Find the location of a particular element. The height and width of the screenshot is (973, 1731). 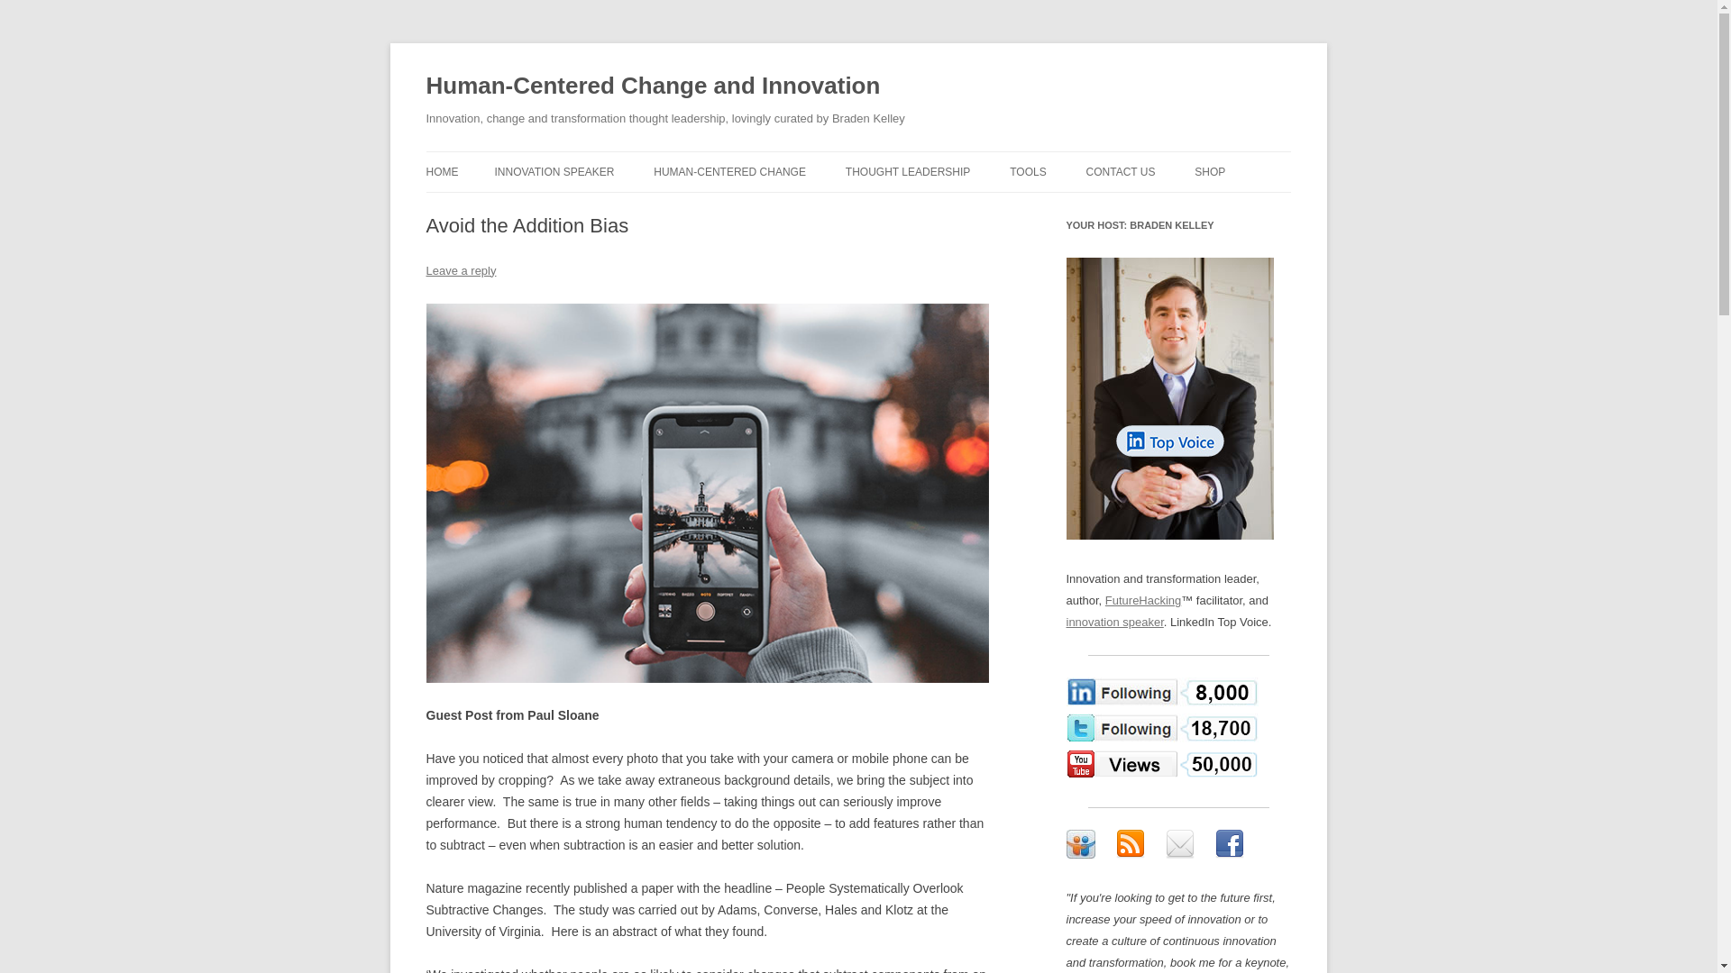

THOUGHT LEADERSHIP is located at coordinates (907, 171).